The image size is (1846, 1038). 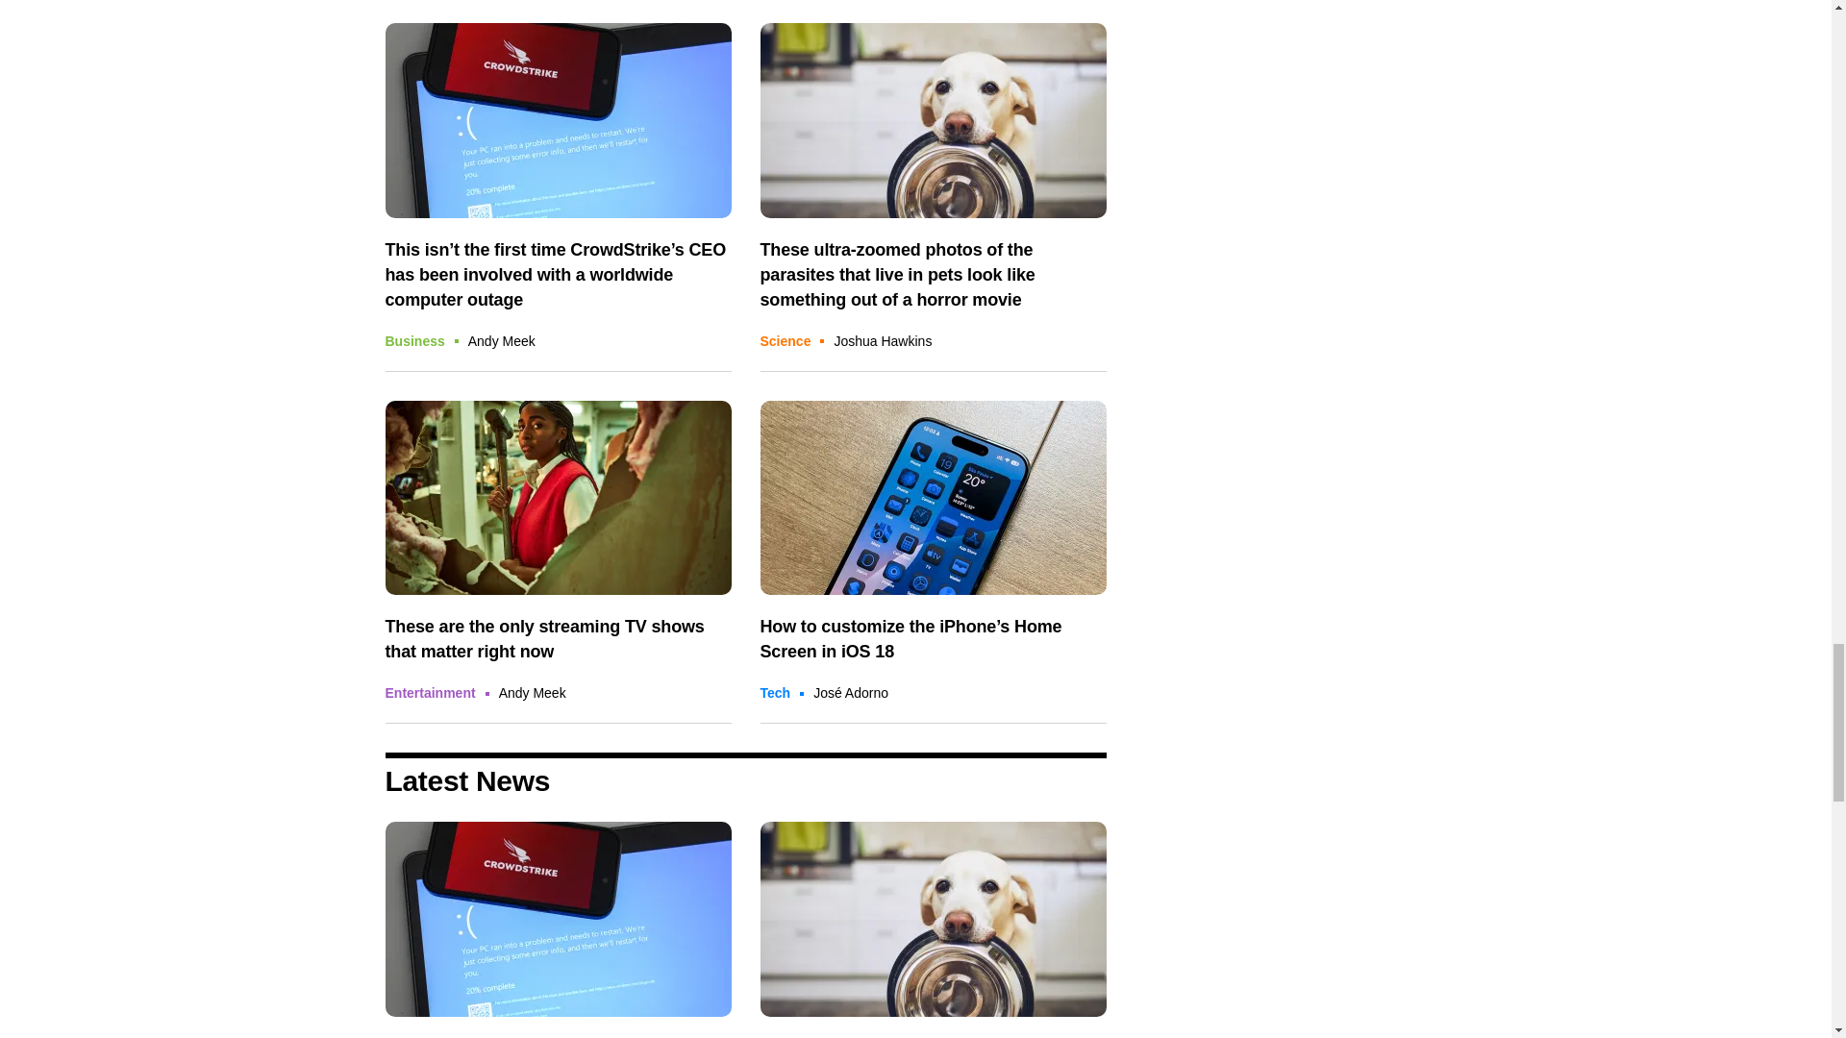 What do you see at coordinates (558, 119) in the screenshot?
I see `CrowdStrike` at bounding box center [558, 119].